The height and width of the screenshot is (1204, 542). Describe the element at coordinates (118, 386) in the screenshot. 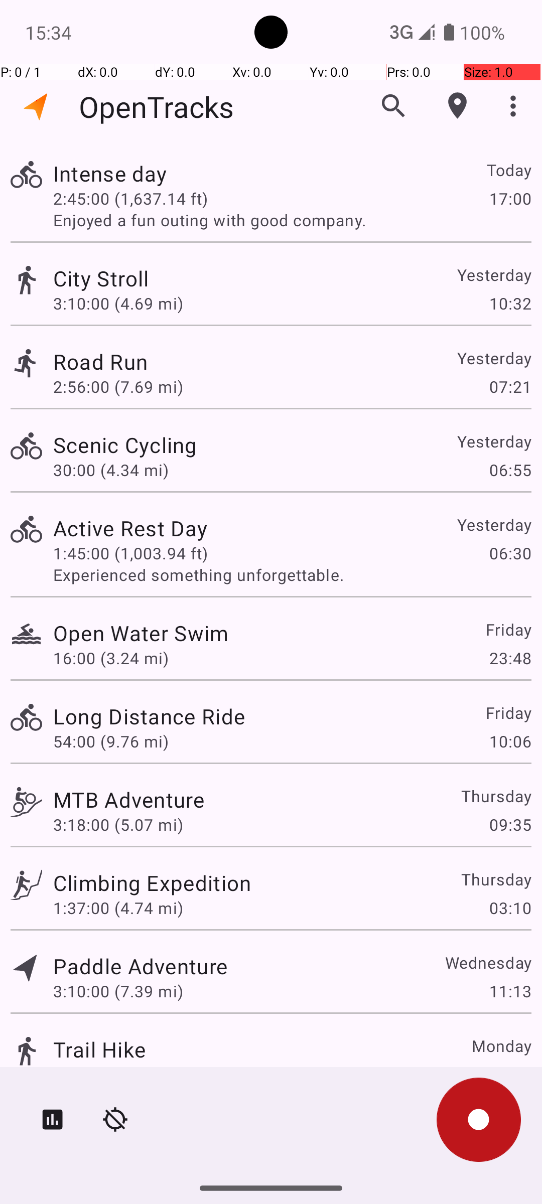

I see `2:56:00 (7.69 mi)` at that location.